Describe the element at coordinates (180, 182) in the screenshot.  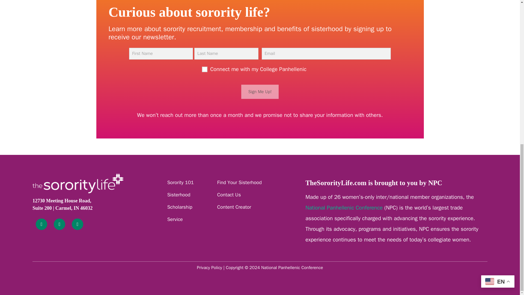
I see `Sorority 101` at that location.